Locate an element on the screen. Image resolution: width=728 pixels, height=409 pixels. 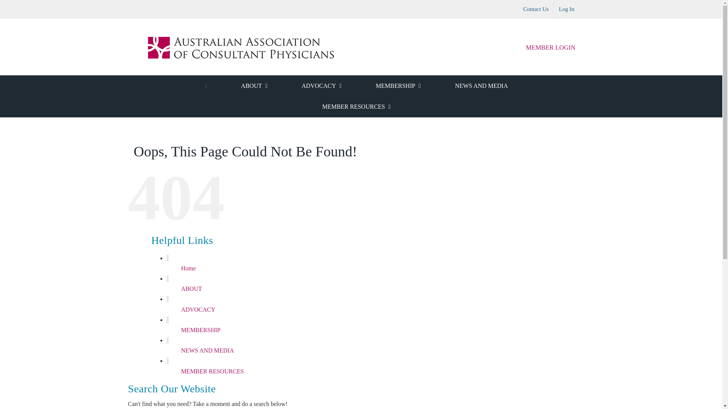
MEMBER LOGIN is located at coordinates (551, 48).